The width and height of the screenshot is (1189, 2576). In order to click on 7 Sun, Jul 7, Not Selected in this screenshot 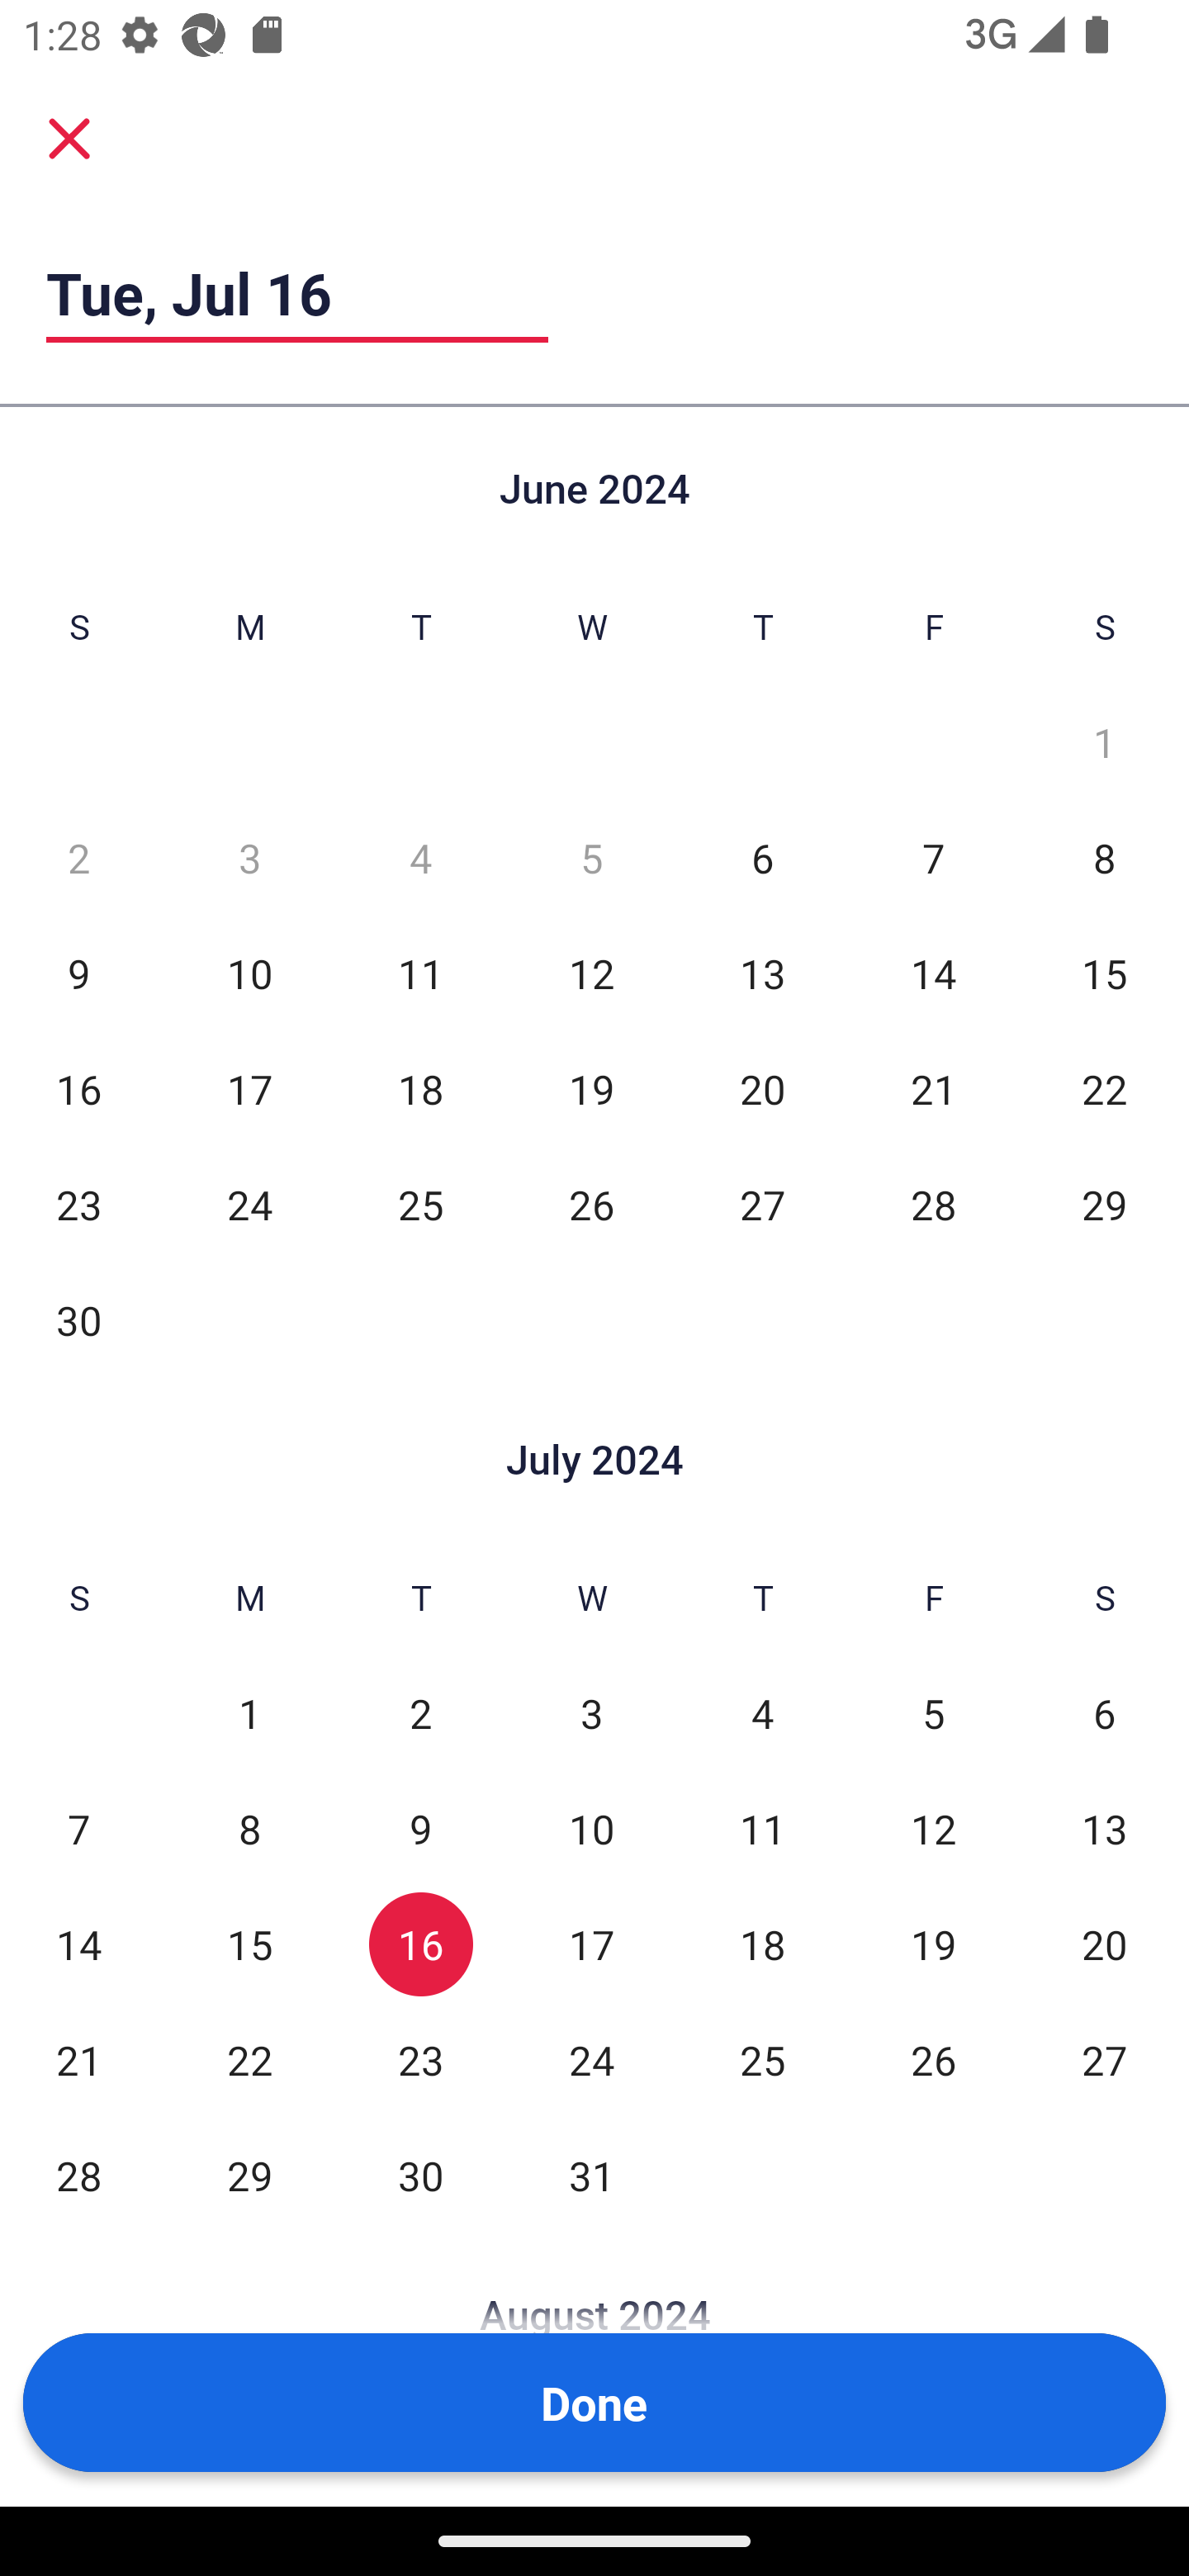, I will do `click(78, 1828)`.